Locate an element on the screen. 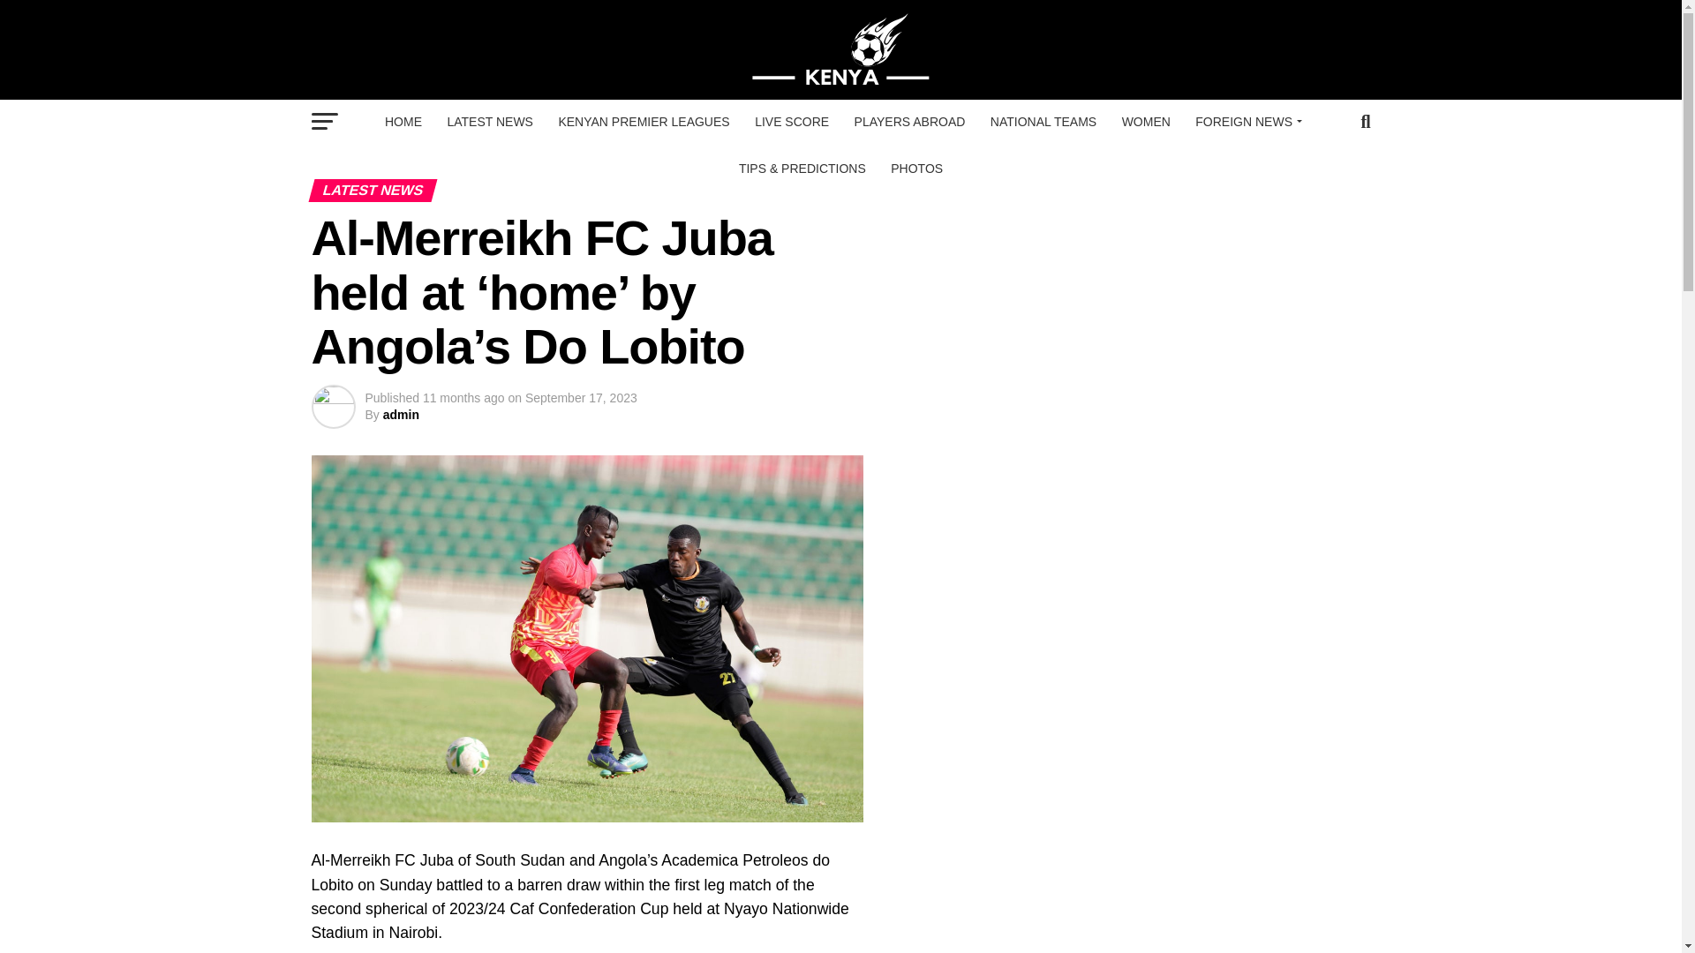 The width and height of the screenshot is (1695, 953). FOREIGN NEWS is located at coordinates (1246, 122).